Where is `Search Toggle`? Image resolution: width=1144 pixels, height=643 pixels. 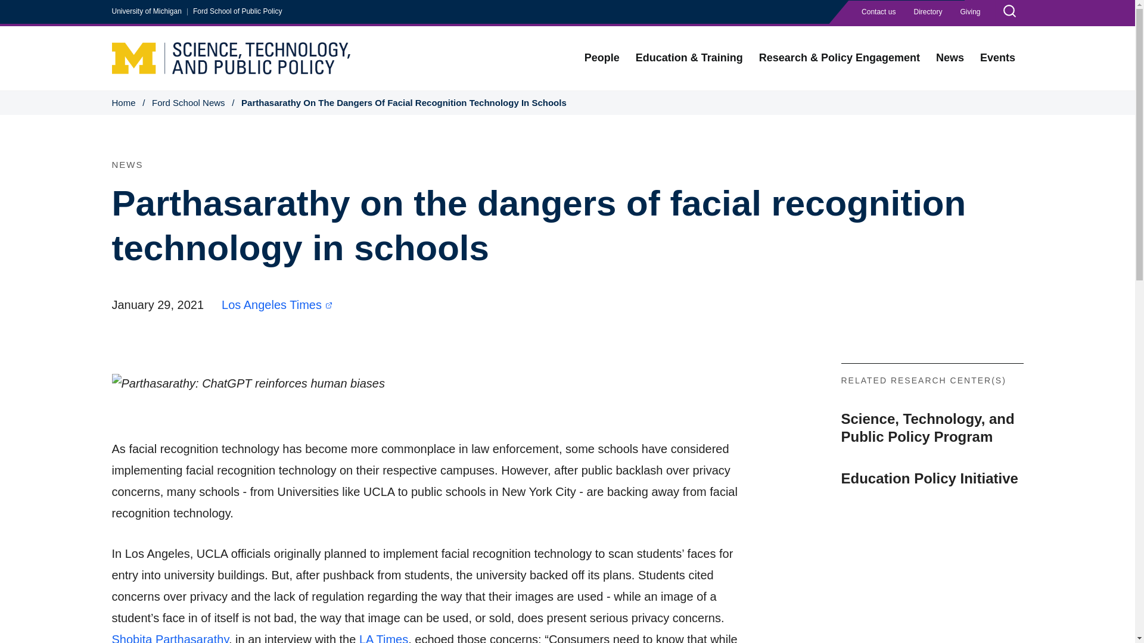
Search Toggle is located at coordinates (1009, 13).